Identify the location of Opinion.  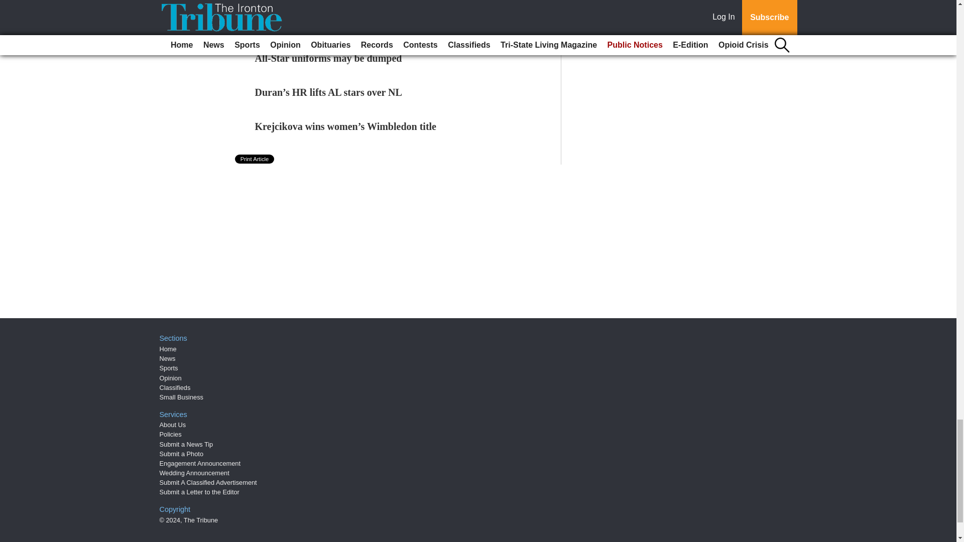
(171, 378).